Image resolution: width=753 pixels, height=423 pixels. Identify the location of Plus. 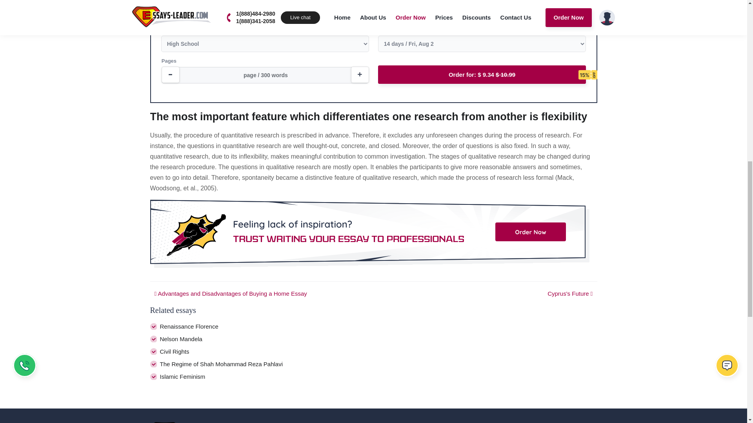
(360, 74).